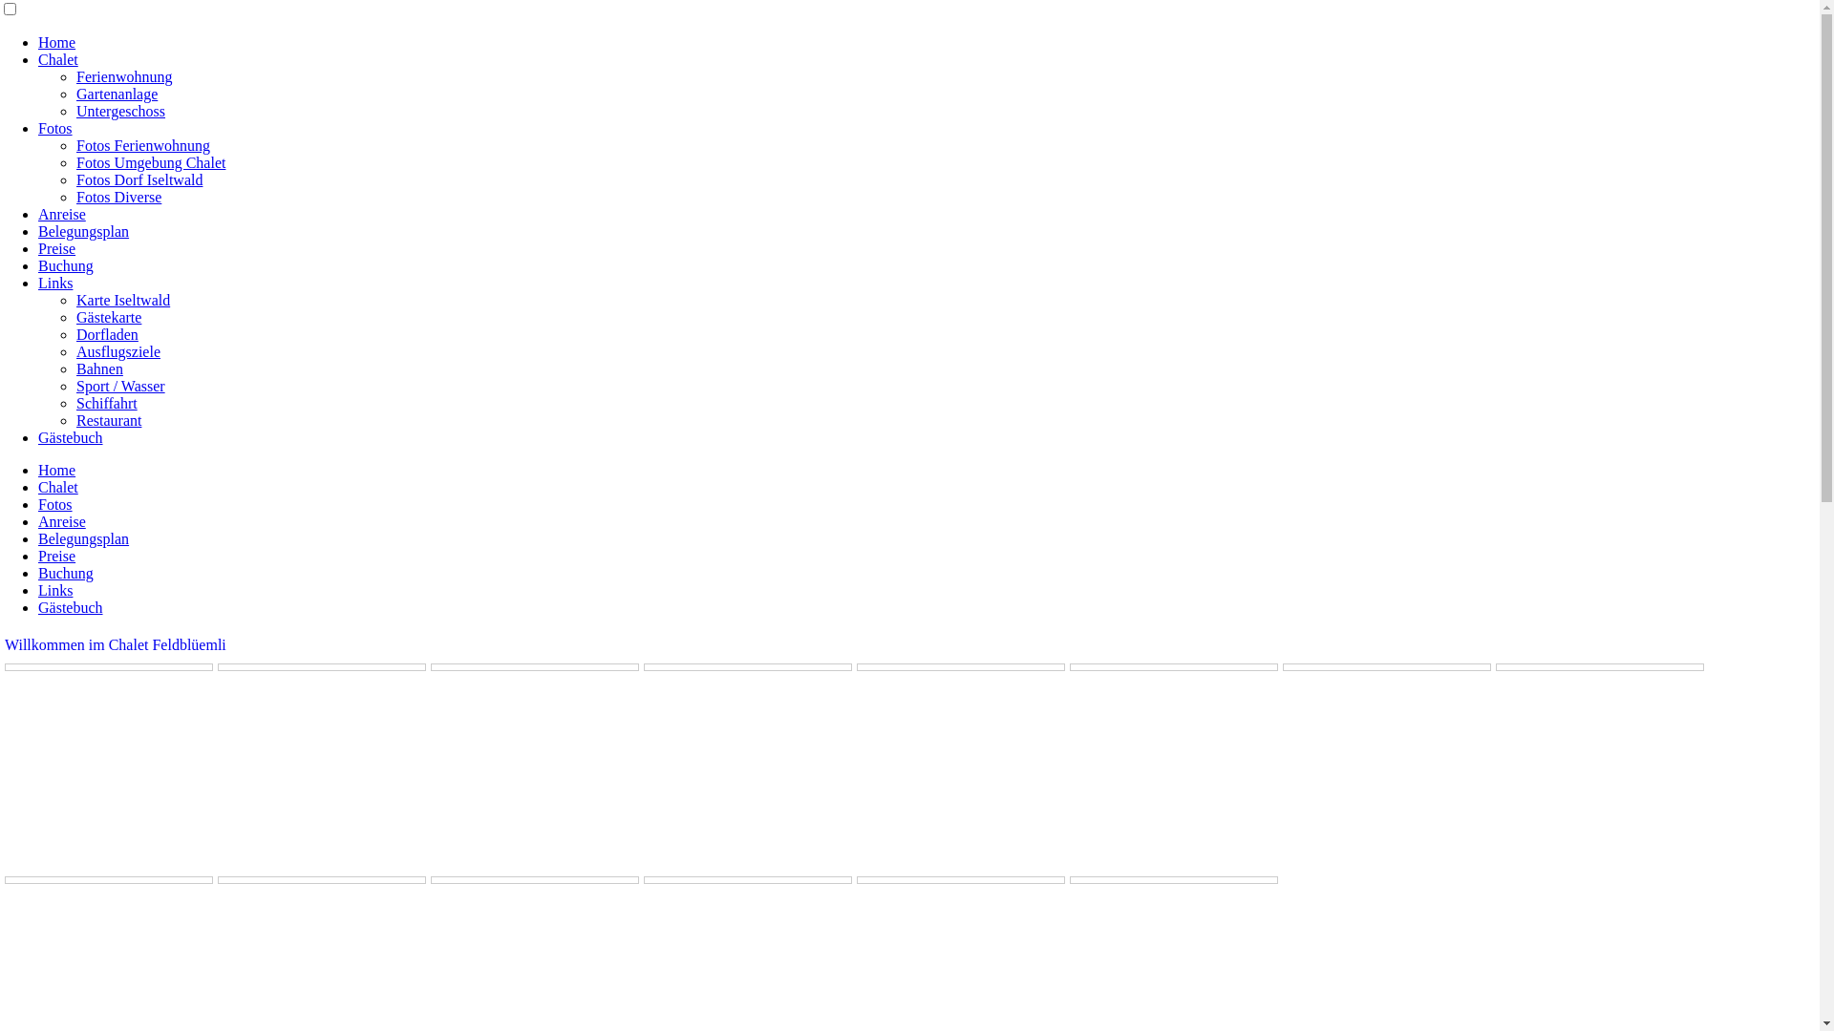 Image resolution: width=1834 pixels, height=1031 pixels. I want to click on Chalet, so click(58, 59).